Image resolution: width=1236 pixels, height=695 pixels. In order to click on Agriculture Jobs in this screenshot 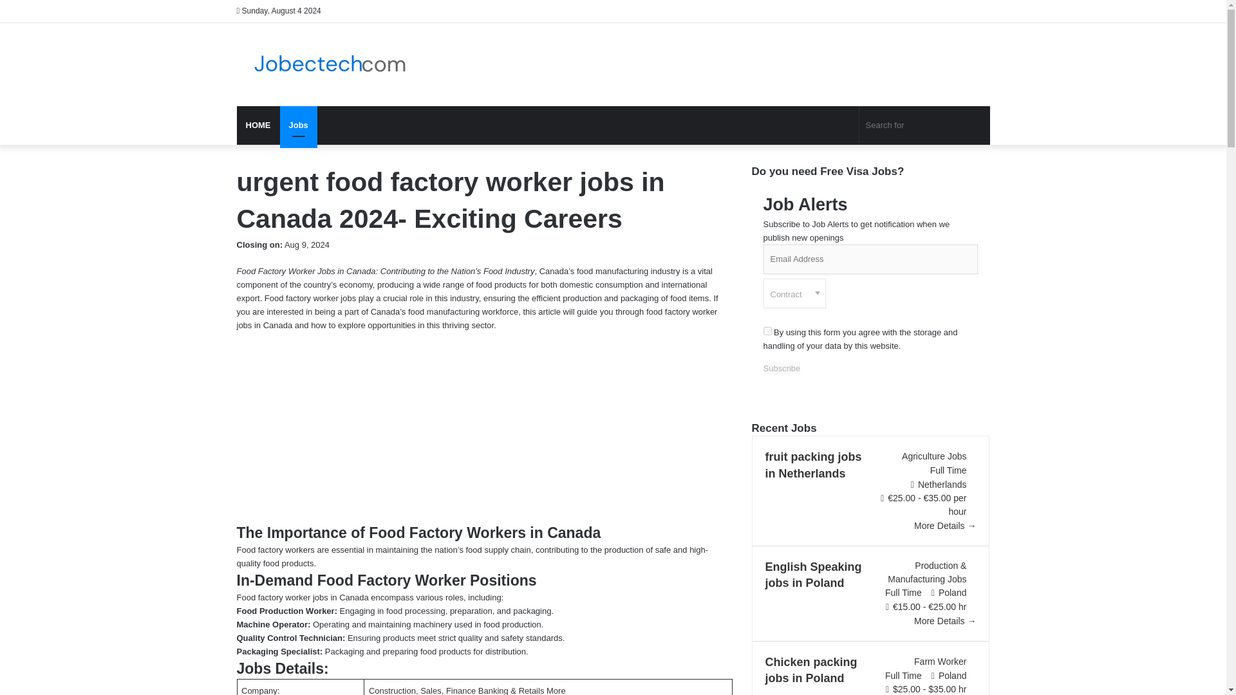, I will do `click(934, 456)`.